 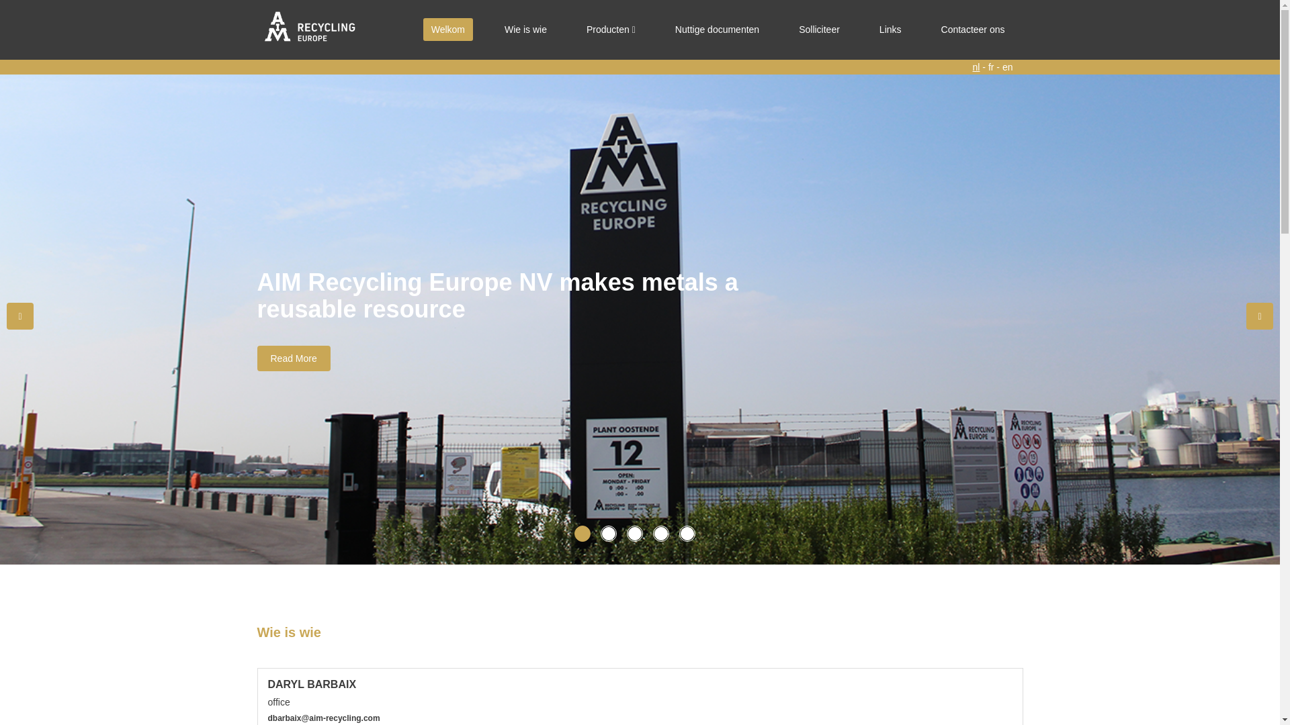 What do you see at coordinates (611, 30) in the screenshot?
I see `Producten` at bounding box center [611, 30].